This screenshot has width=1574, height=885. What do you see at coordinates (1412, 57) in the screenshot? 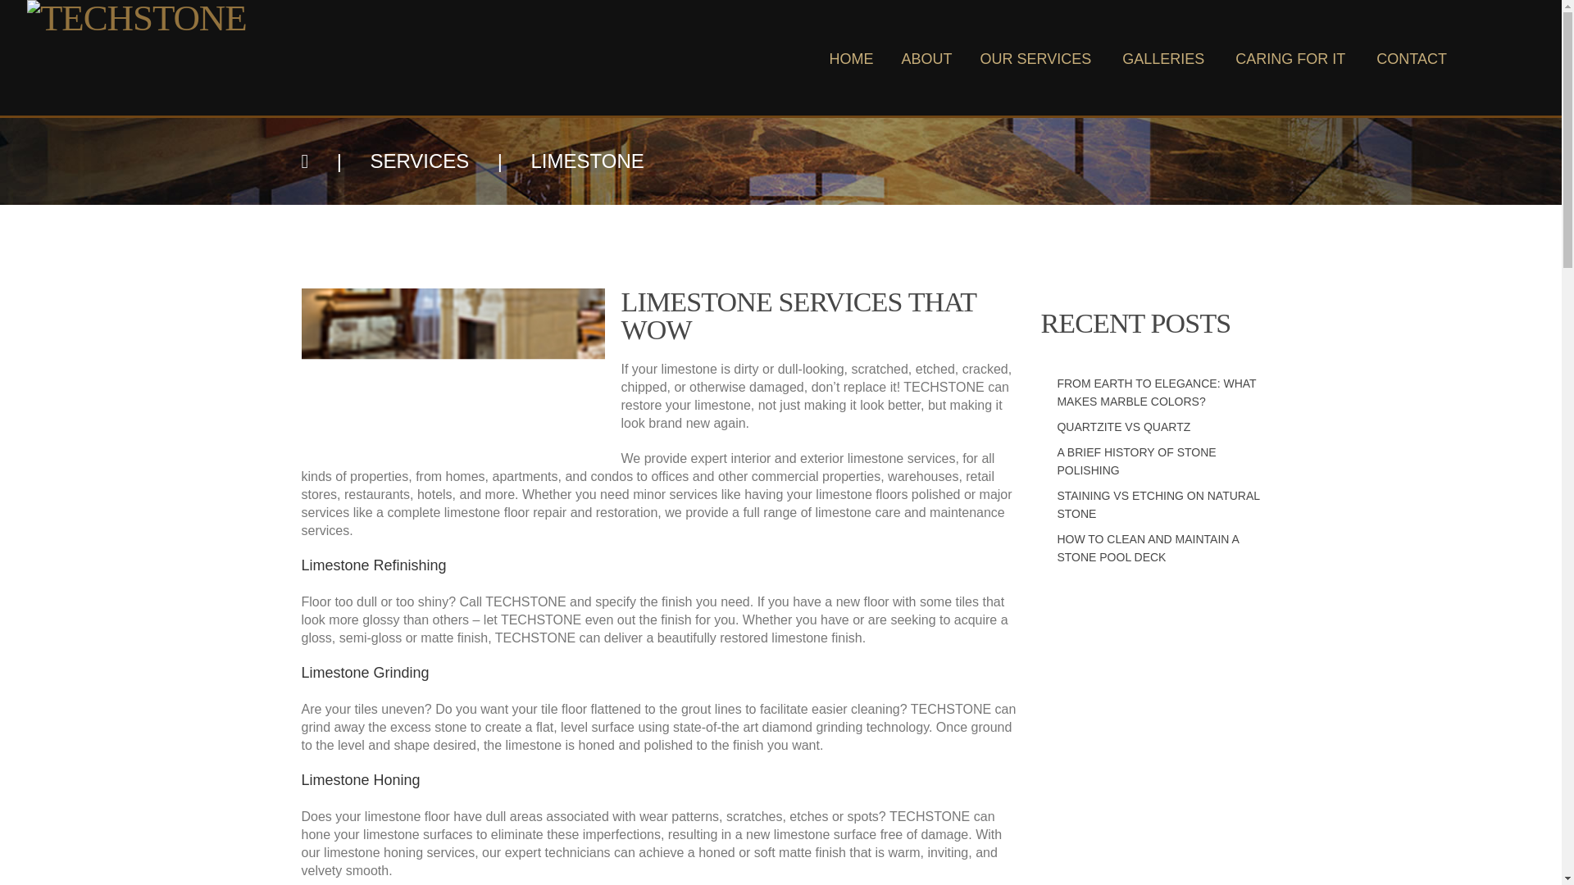
I see `CONTACT` at bounding box center [1412, 57].